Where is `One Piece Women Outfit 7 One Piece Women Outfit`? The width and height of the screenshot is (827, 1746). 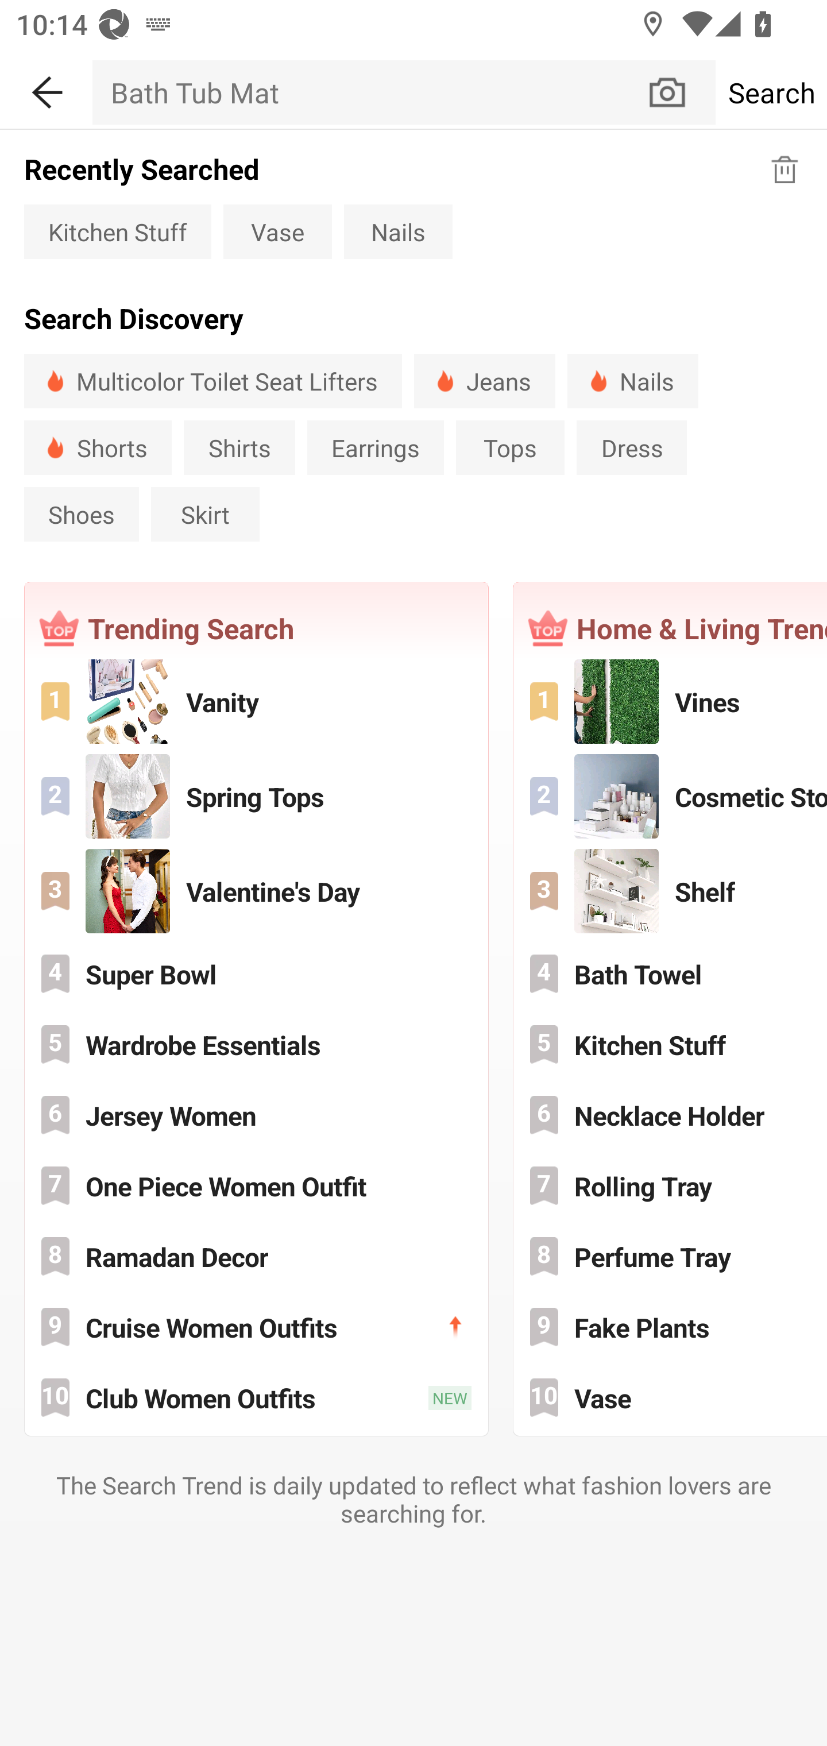 One Piece Women Outfit 7 One Piece Women Outfit is located at coordinates (256, 1185).